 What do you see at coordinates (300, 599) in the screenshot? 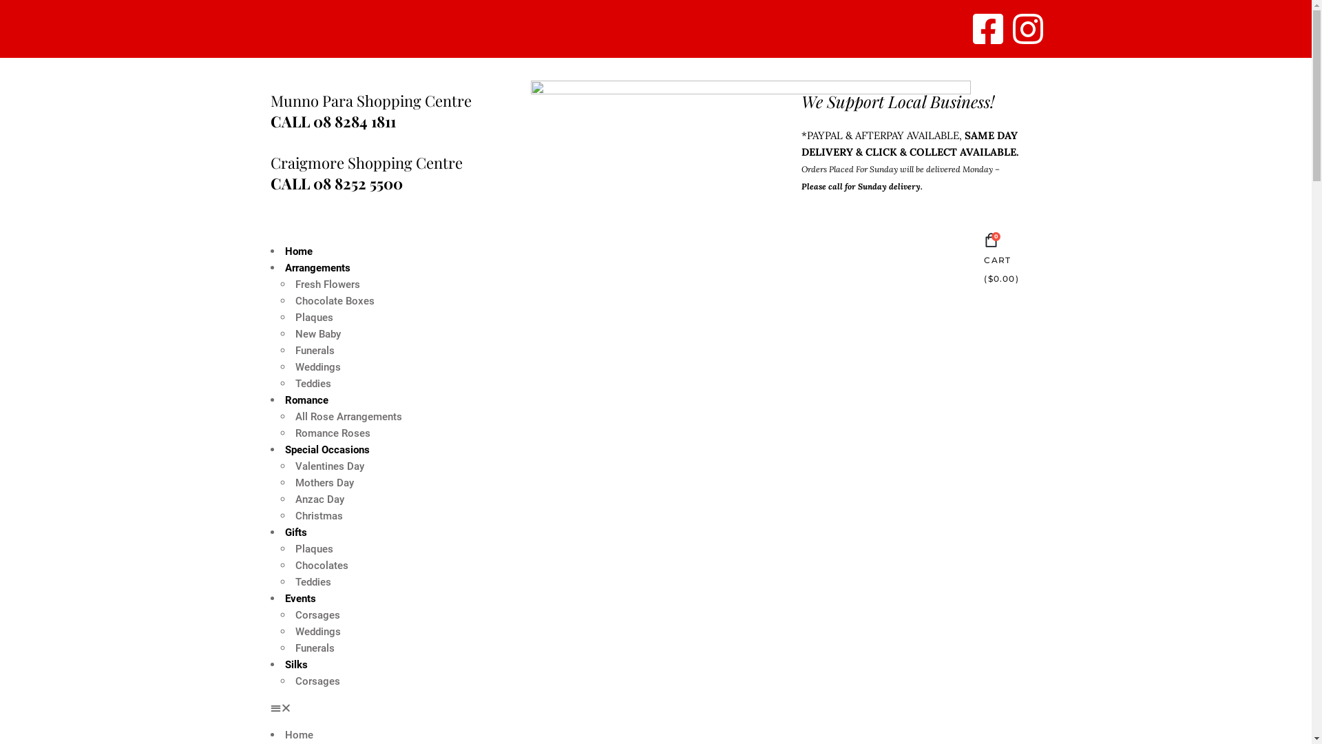
I see `Events` at bounding box center [300, 599].